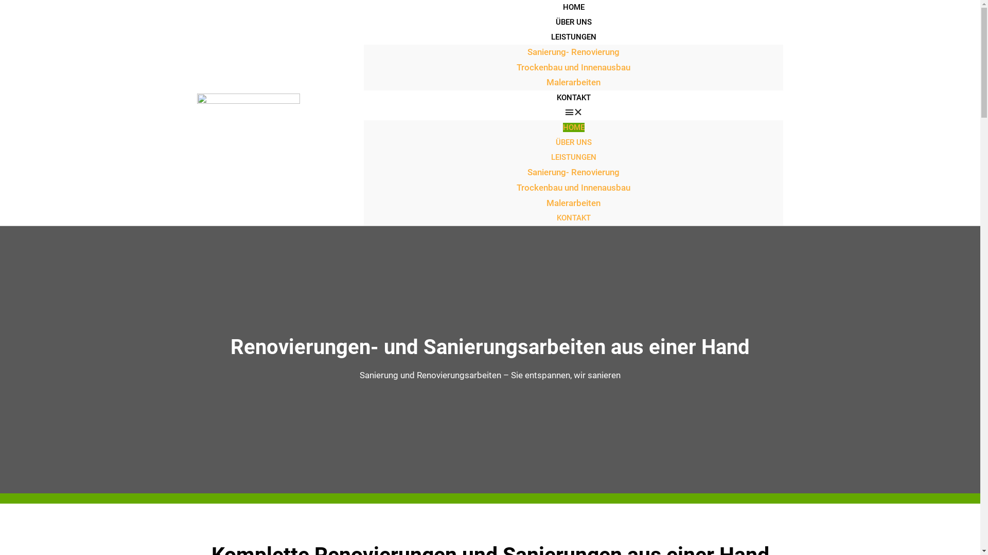 Image resolution: width=988 pixels, height=555 pixels. What do you see at coordinates (574, 157) in the screenshot?
I see `LEISTUNGEN` at bounding box center [574, 157].